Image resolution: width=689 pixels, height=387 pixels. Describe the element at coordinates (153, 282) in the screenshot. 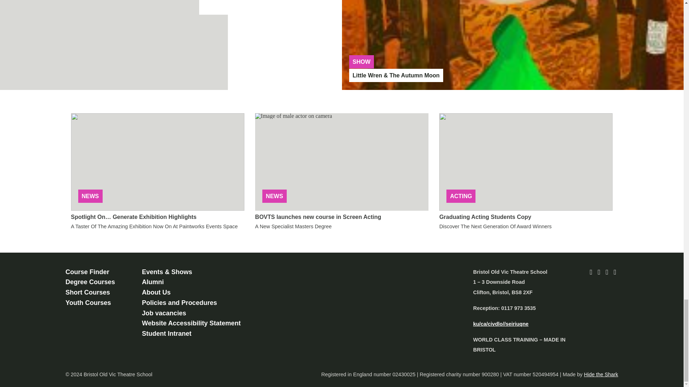

I see `Alumni` at that location.